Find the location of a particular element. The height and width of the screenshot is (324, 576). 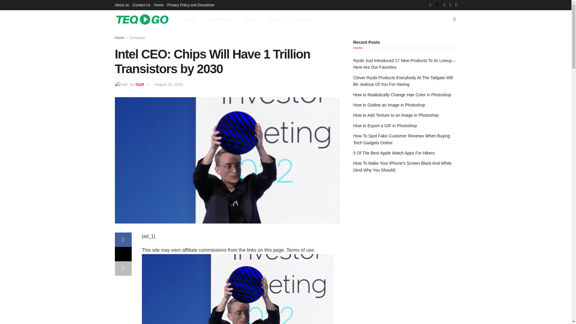

Home is located at coordinates (158, 5).